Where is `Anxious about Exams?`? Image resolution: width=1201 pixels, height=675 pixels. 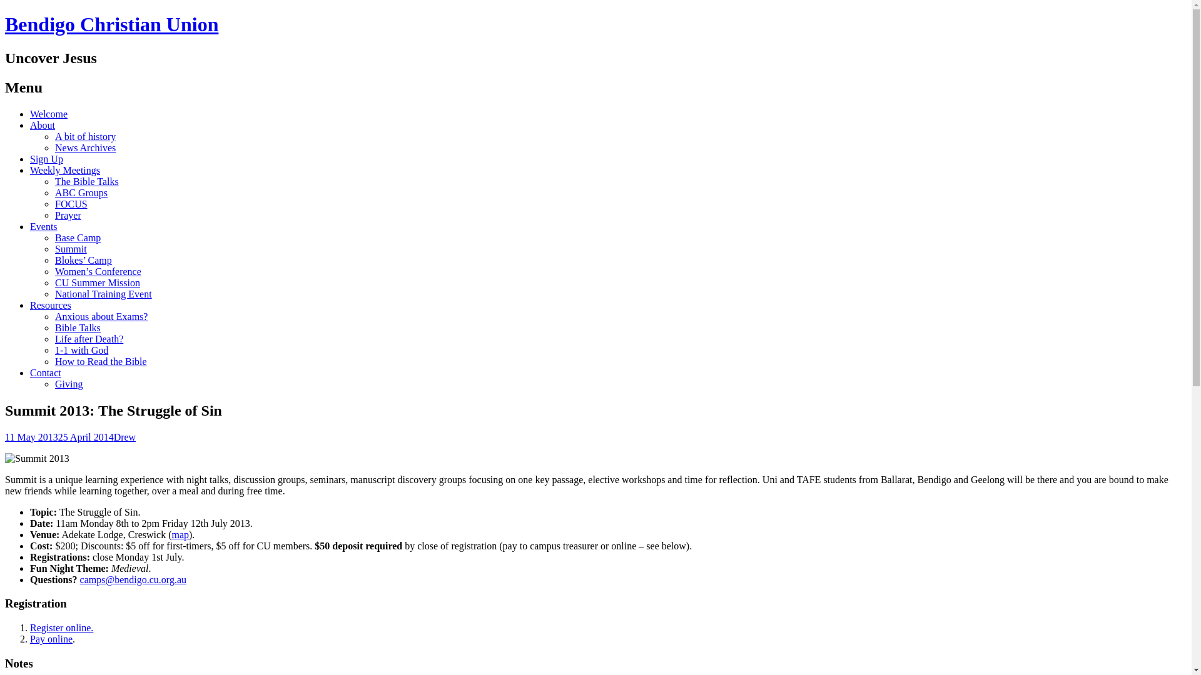 Anxious about Exams? is located at coordinates (101, 316).